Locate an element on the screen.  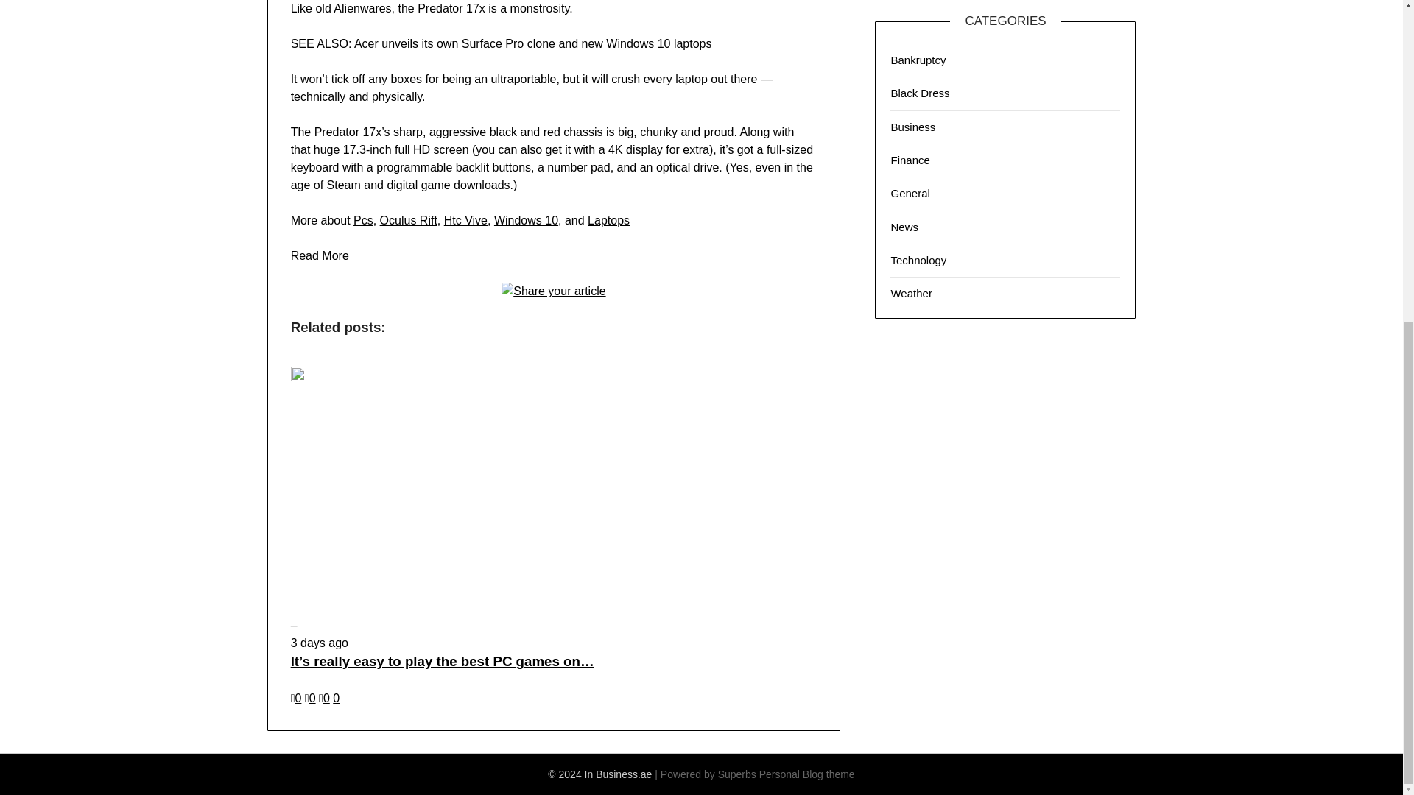
Read More is located at coordinates (320, 256).